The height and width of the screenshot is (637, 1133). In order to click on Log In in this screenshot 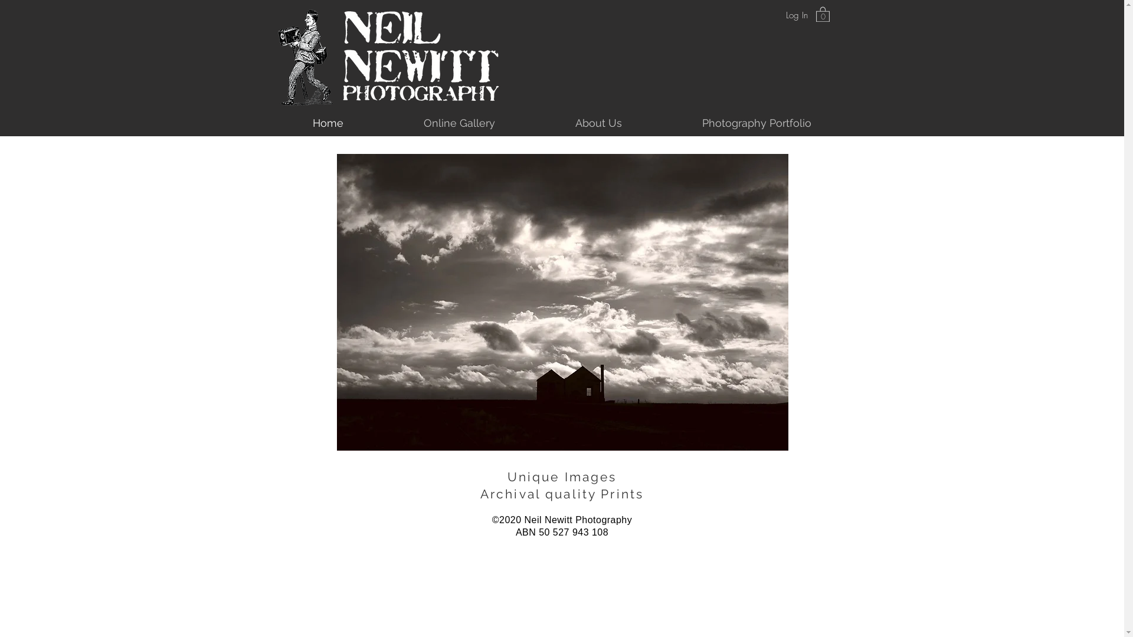, I will do `click(797, 15)`.